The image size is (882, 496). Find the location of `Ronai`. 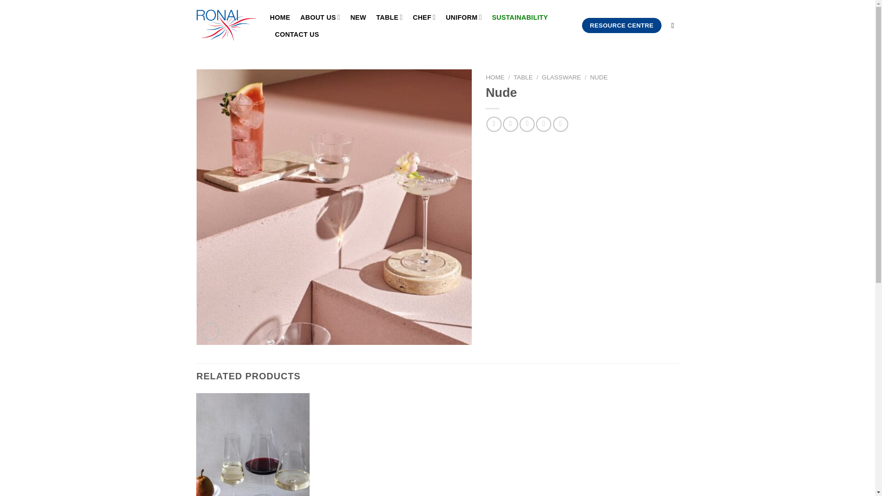

Ronai is located at coordinates (226, 25).